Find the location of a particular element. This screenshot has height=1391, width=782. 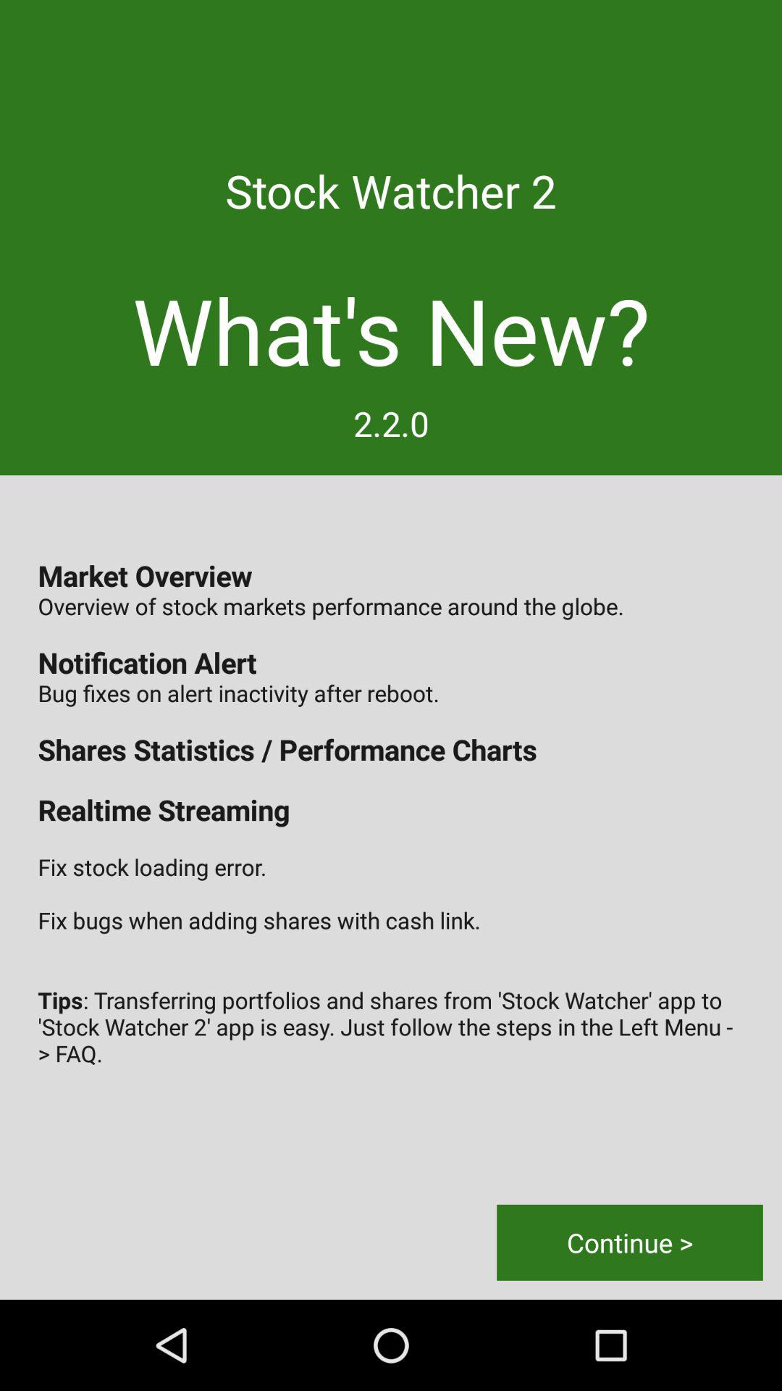

launch the item at the bottom right corner is located at coordinates (630, 1242).